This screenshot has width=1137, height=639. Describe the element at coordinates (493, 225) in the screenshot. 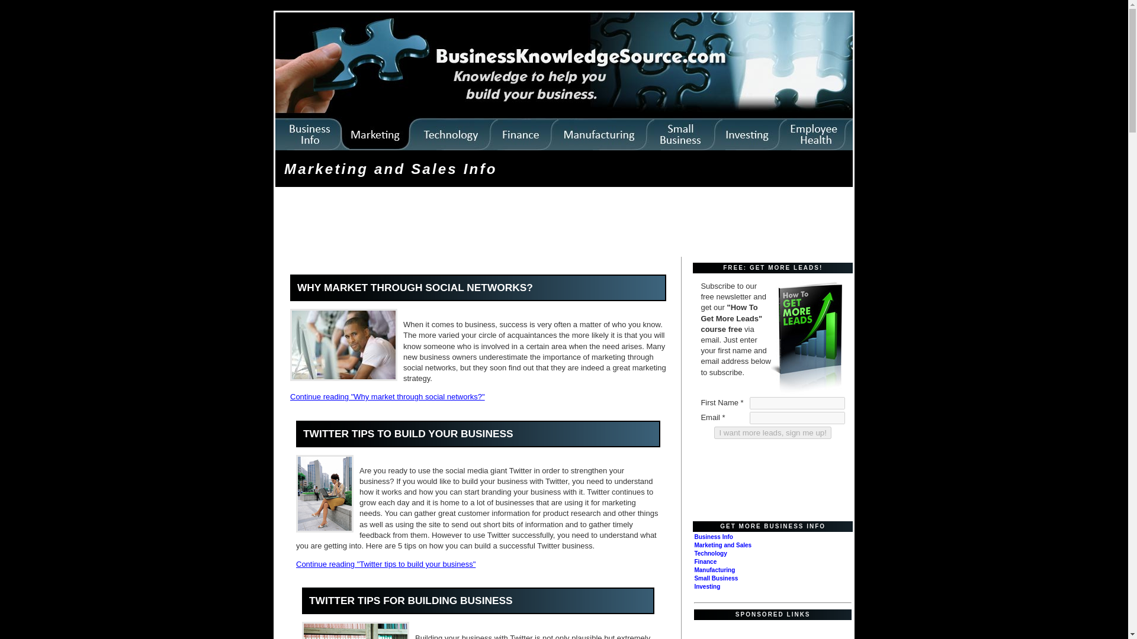

I see `Advertisement` at that location.